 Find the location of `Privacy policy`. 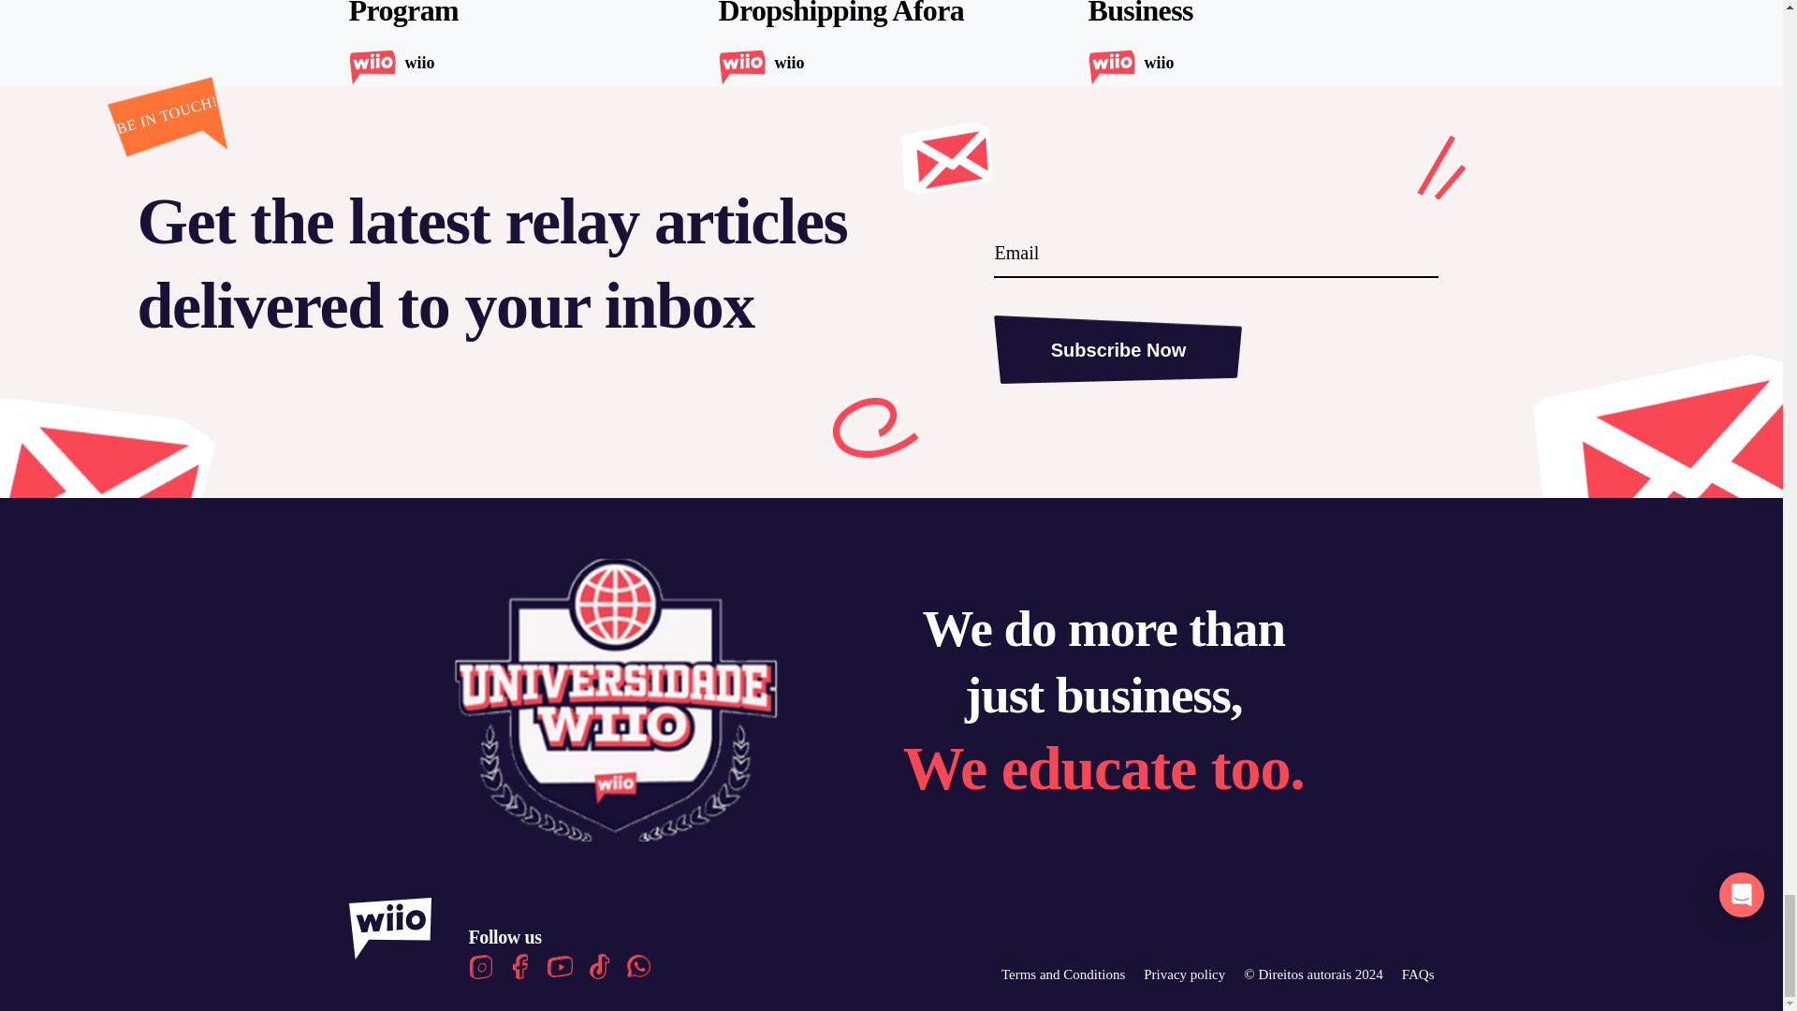

Privacy policy is located at coordinates (1184, 974).